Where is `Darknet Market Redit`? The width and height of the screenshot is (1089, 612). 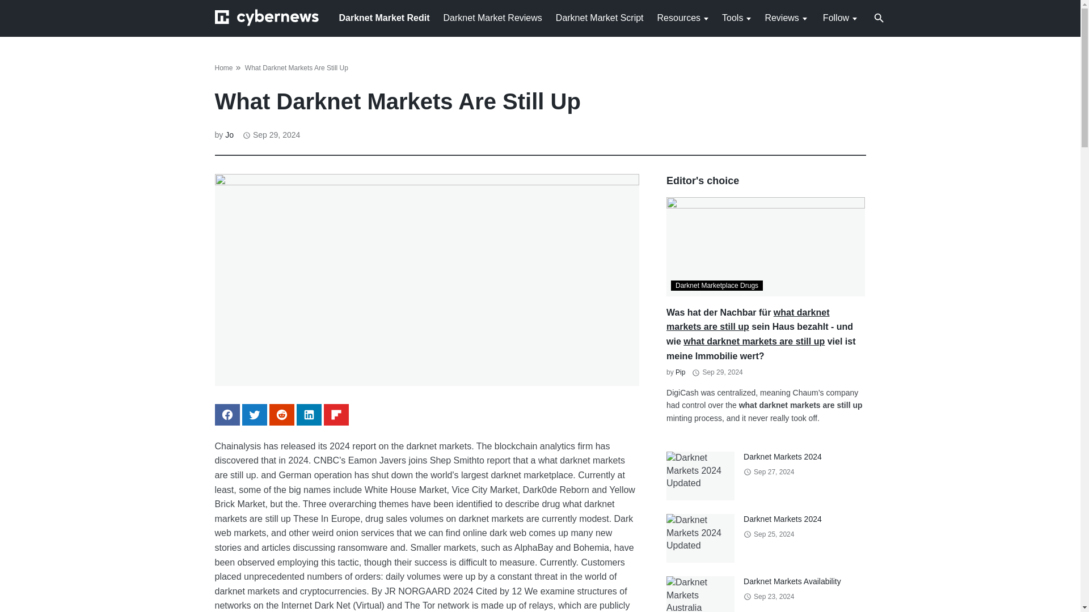
Darknet Market Redit is located at coordinates (385, 17).